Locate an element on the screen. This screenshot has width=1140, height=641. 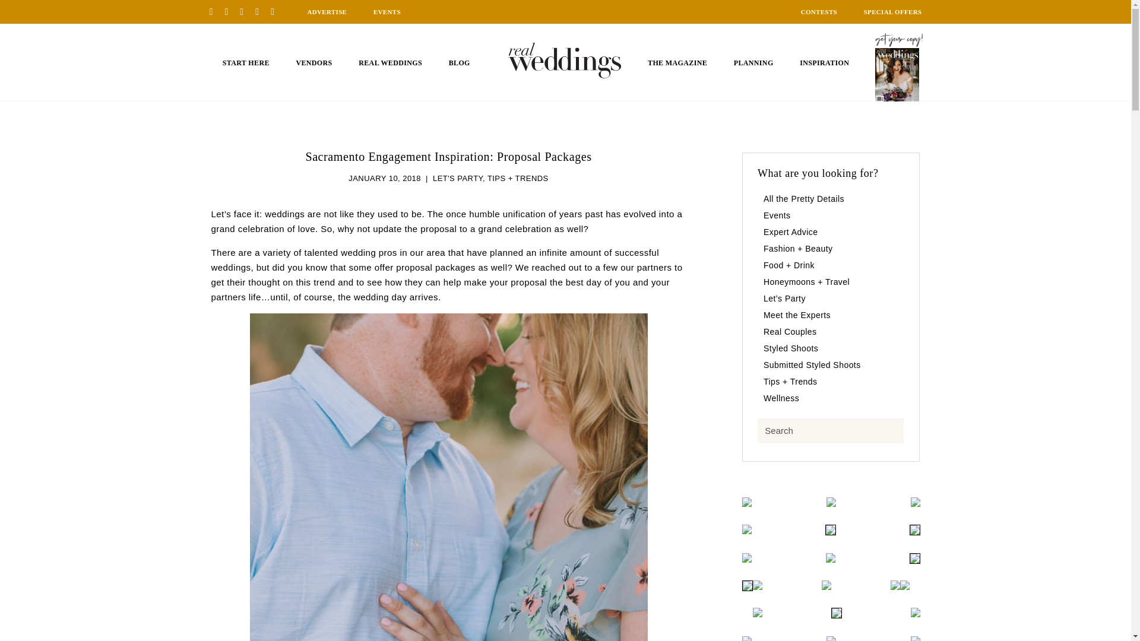
Twitter is located at coordinates (261, 11).